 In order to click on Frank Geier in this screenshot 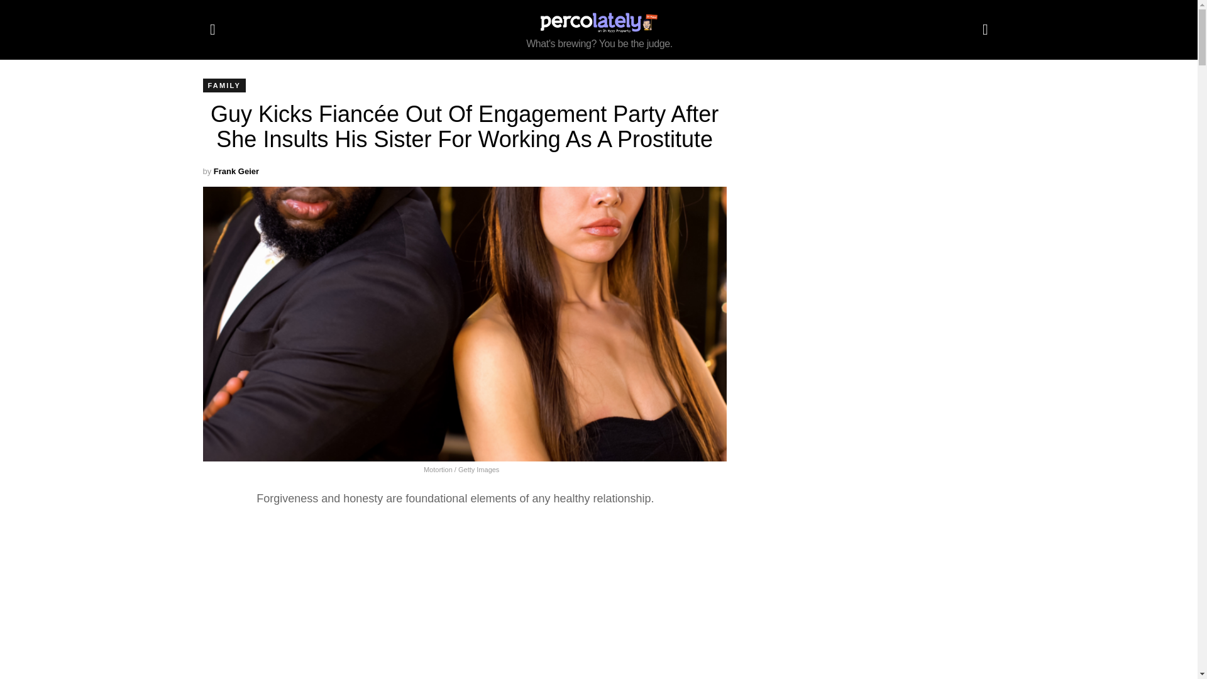, I will do `click(236, 171)`.